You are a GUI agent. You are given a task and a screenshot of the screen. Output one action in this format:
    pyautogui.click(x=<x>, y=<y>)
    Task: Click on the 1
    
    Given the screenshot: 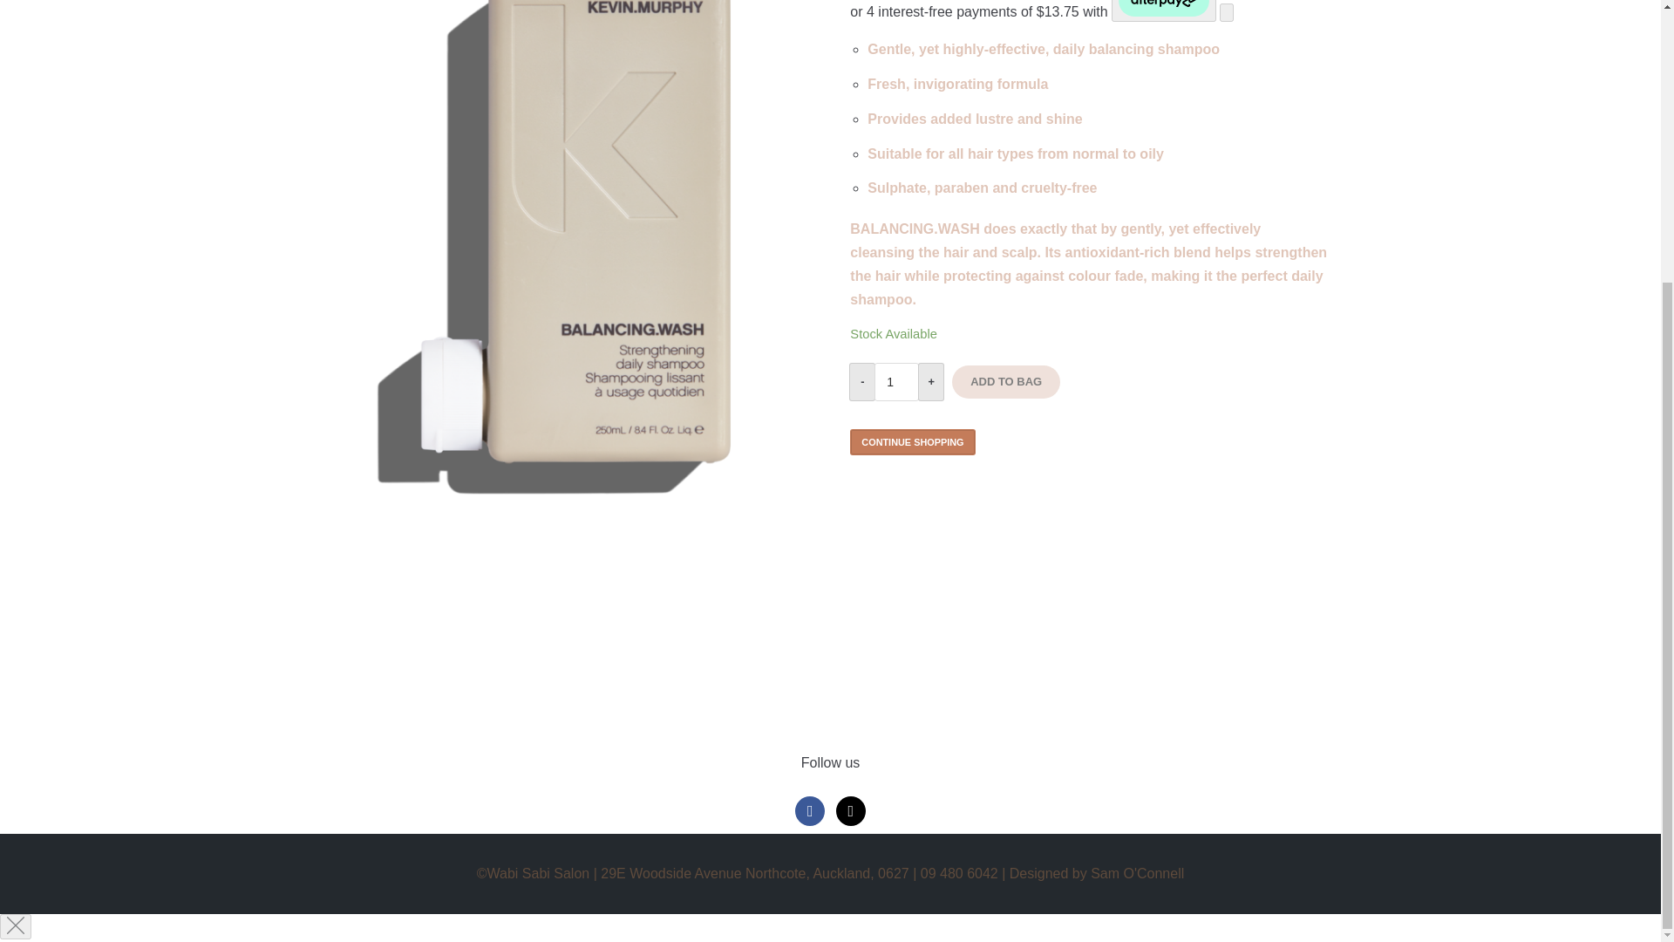 What is the action you would take?
    pyautogui.click(x=896, y=380)
    